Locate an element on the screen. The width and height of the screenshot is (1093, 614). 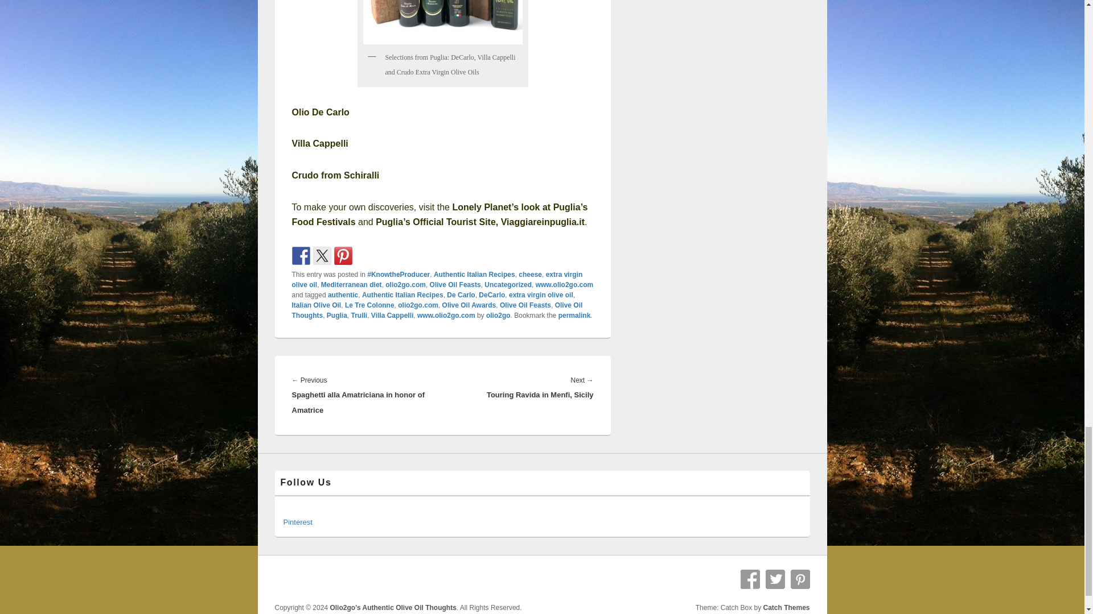
Authentic Italian Recipes is located at coordinates (474, 275).